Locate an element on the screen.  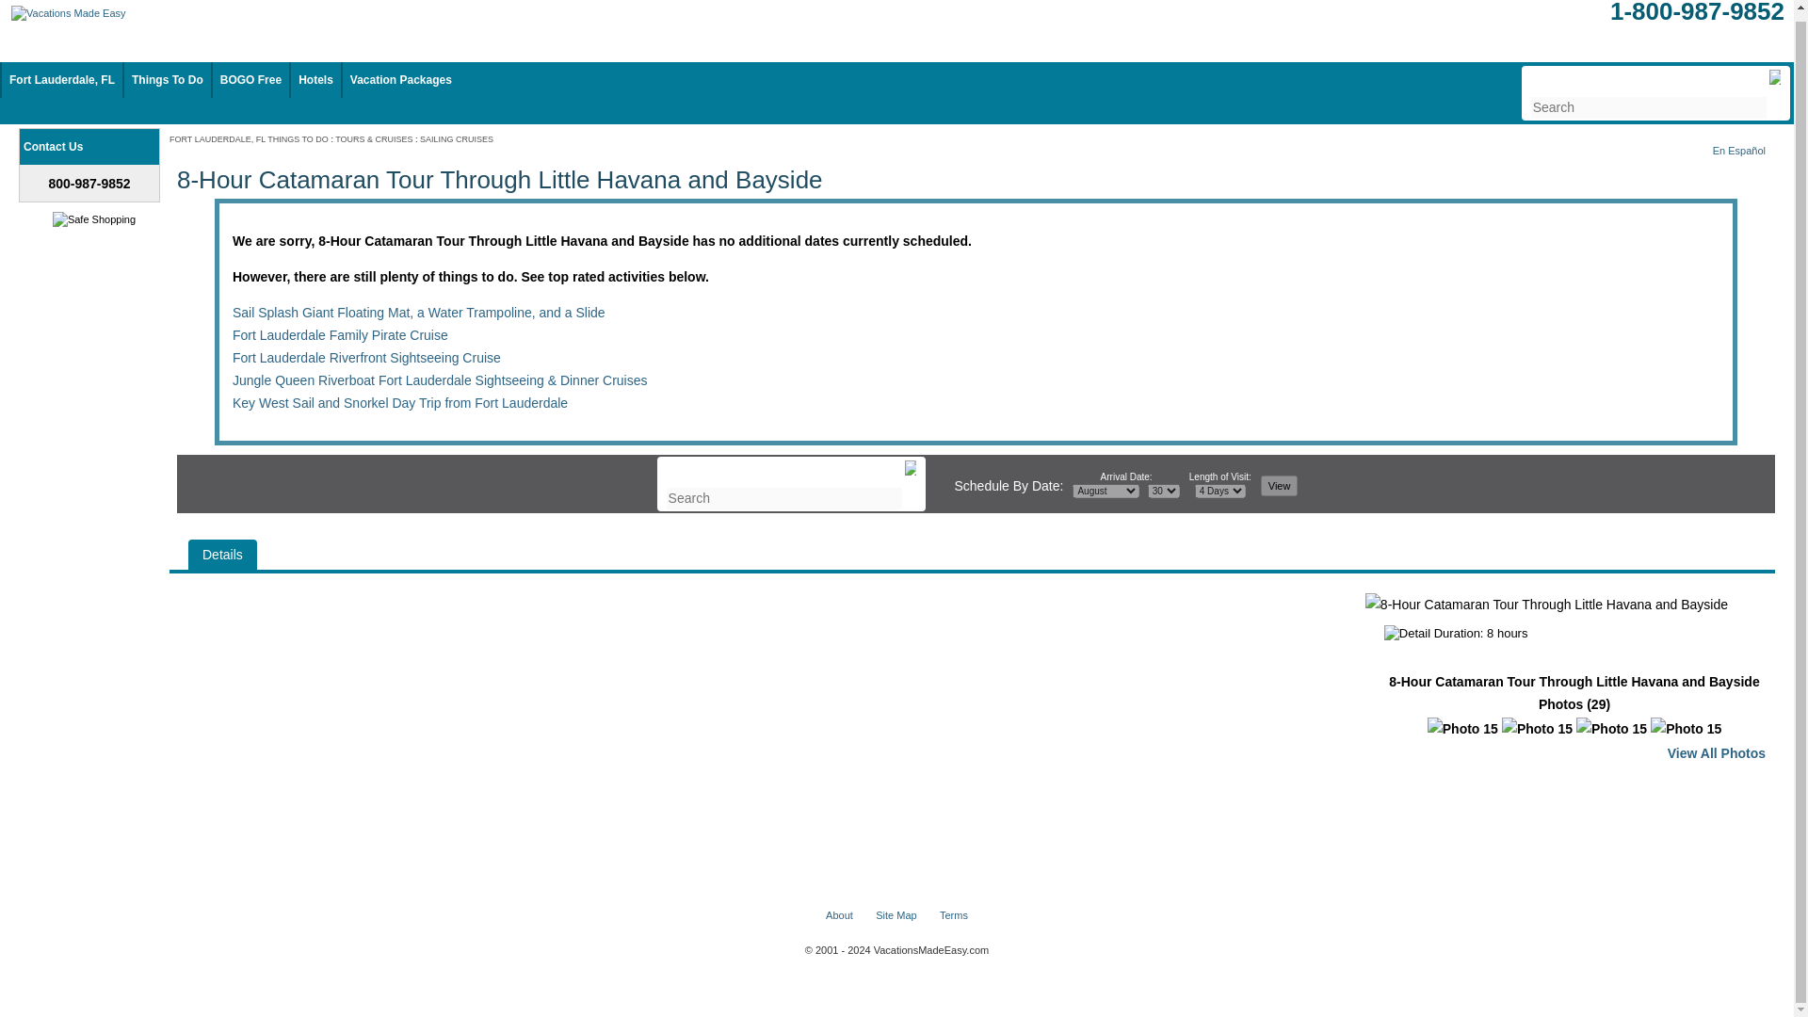
Details is located at coordinates (222, 554).